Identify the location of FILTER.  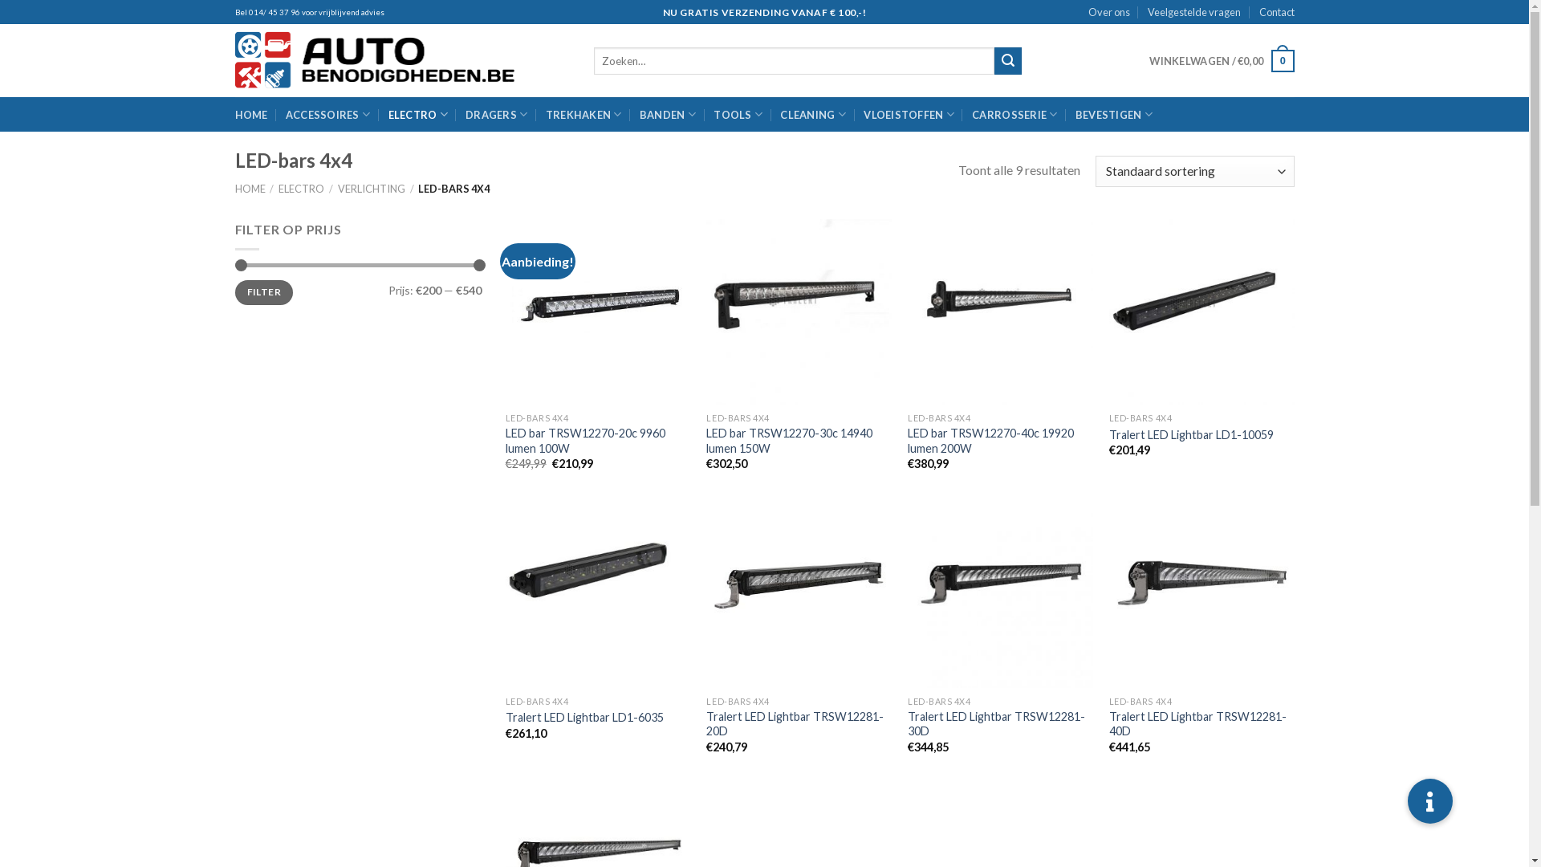
(263, 292).